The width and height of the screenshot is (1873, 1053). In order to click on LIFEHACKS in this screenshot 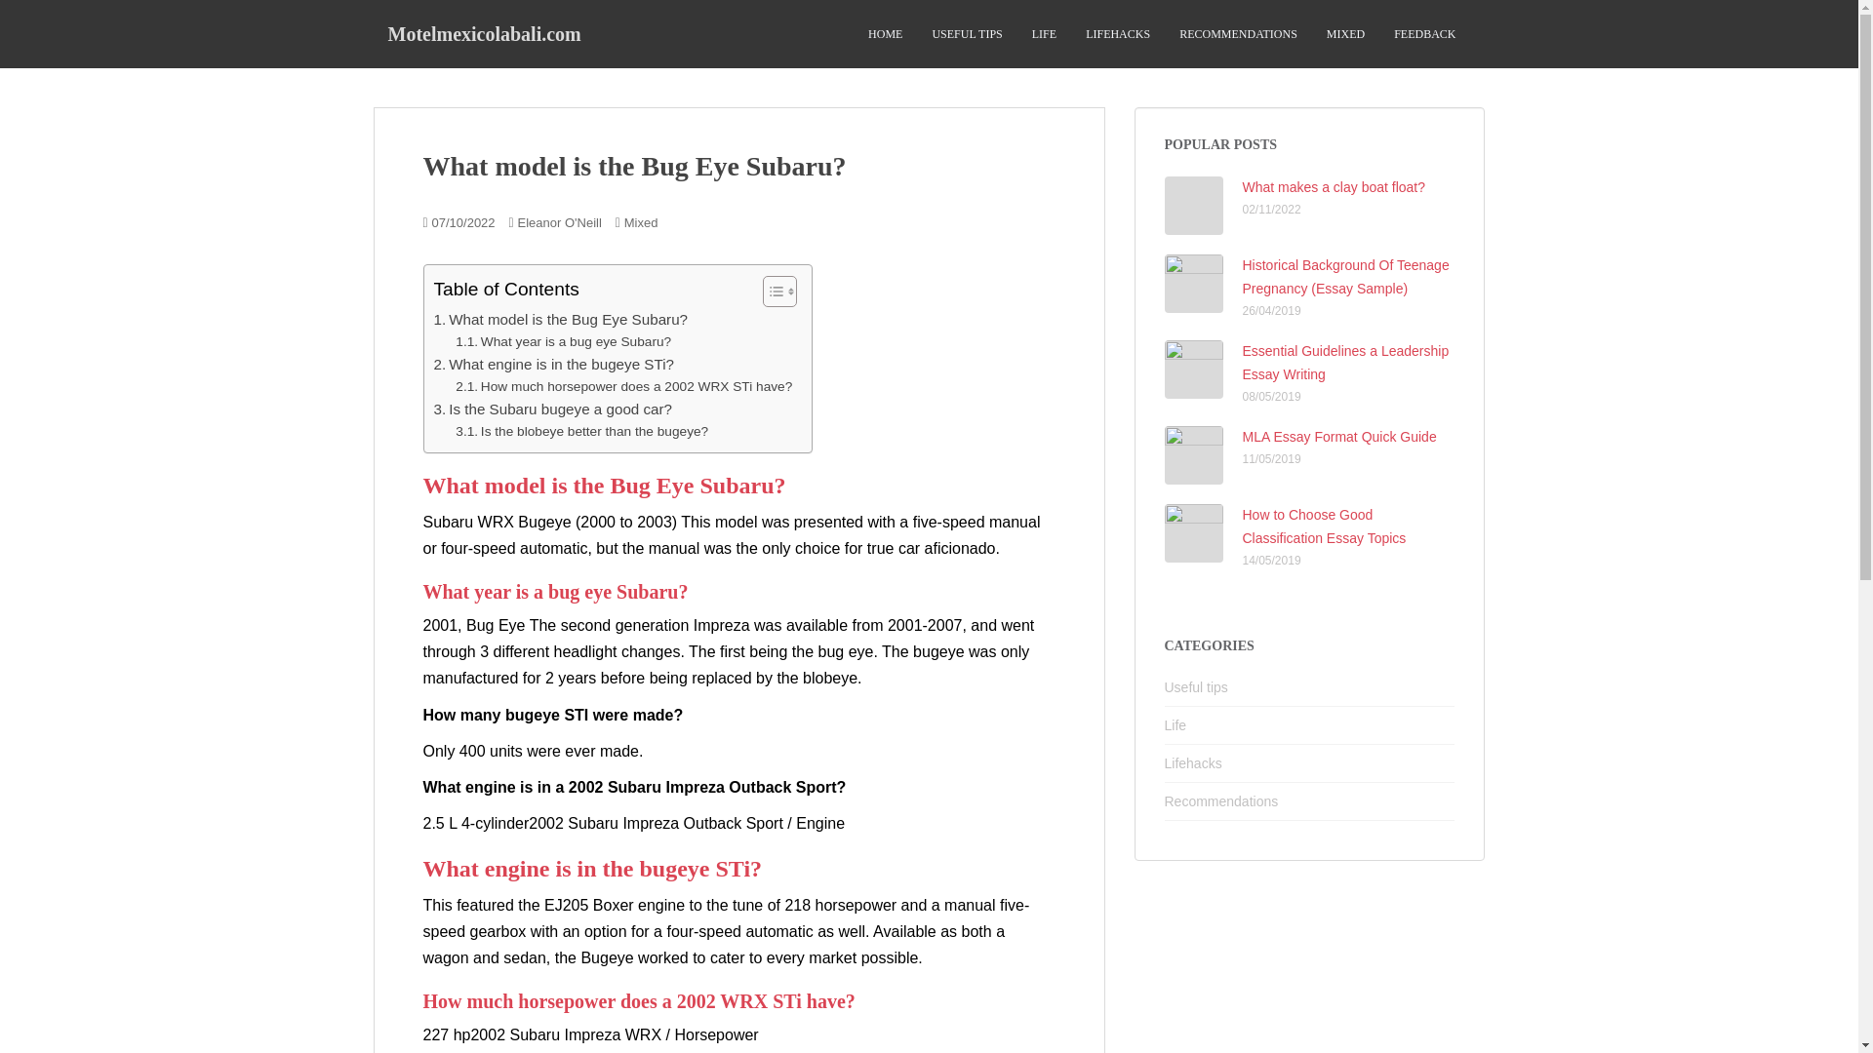, I will do `click(1118, 34)`.